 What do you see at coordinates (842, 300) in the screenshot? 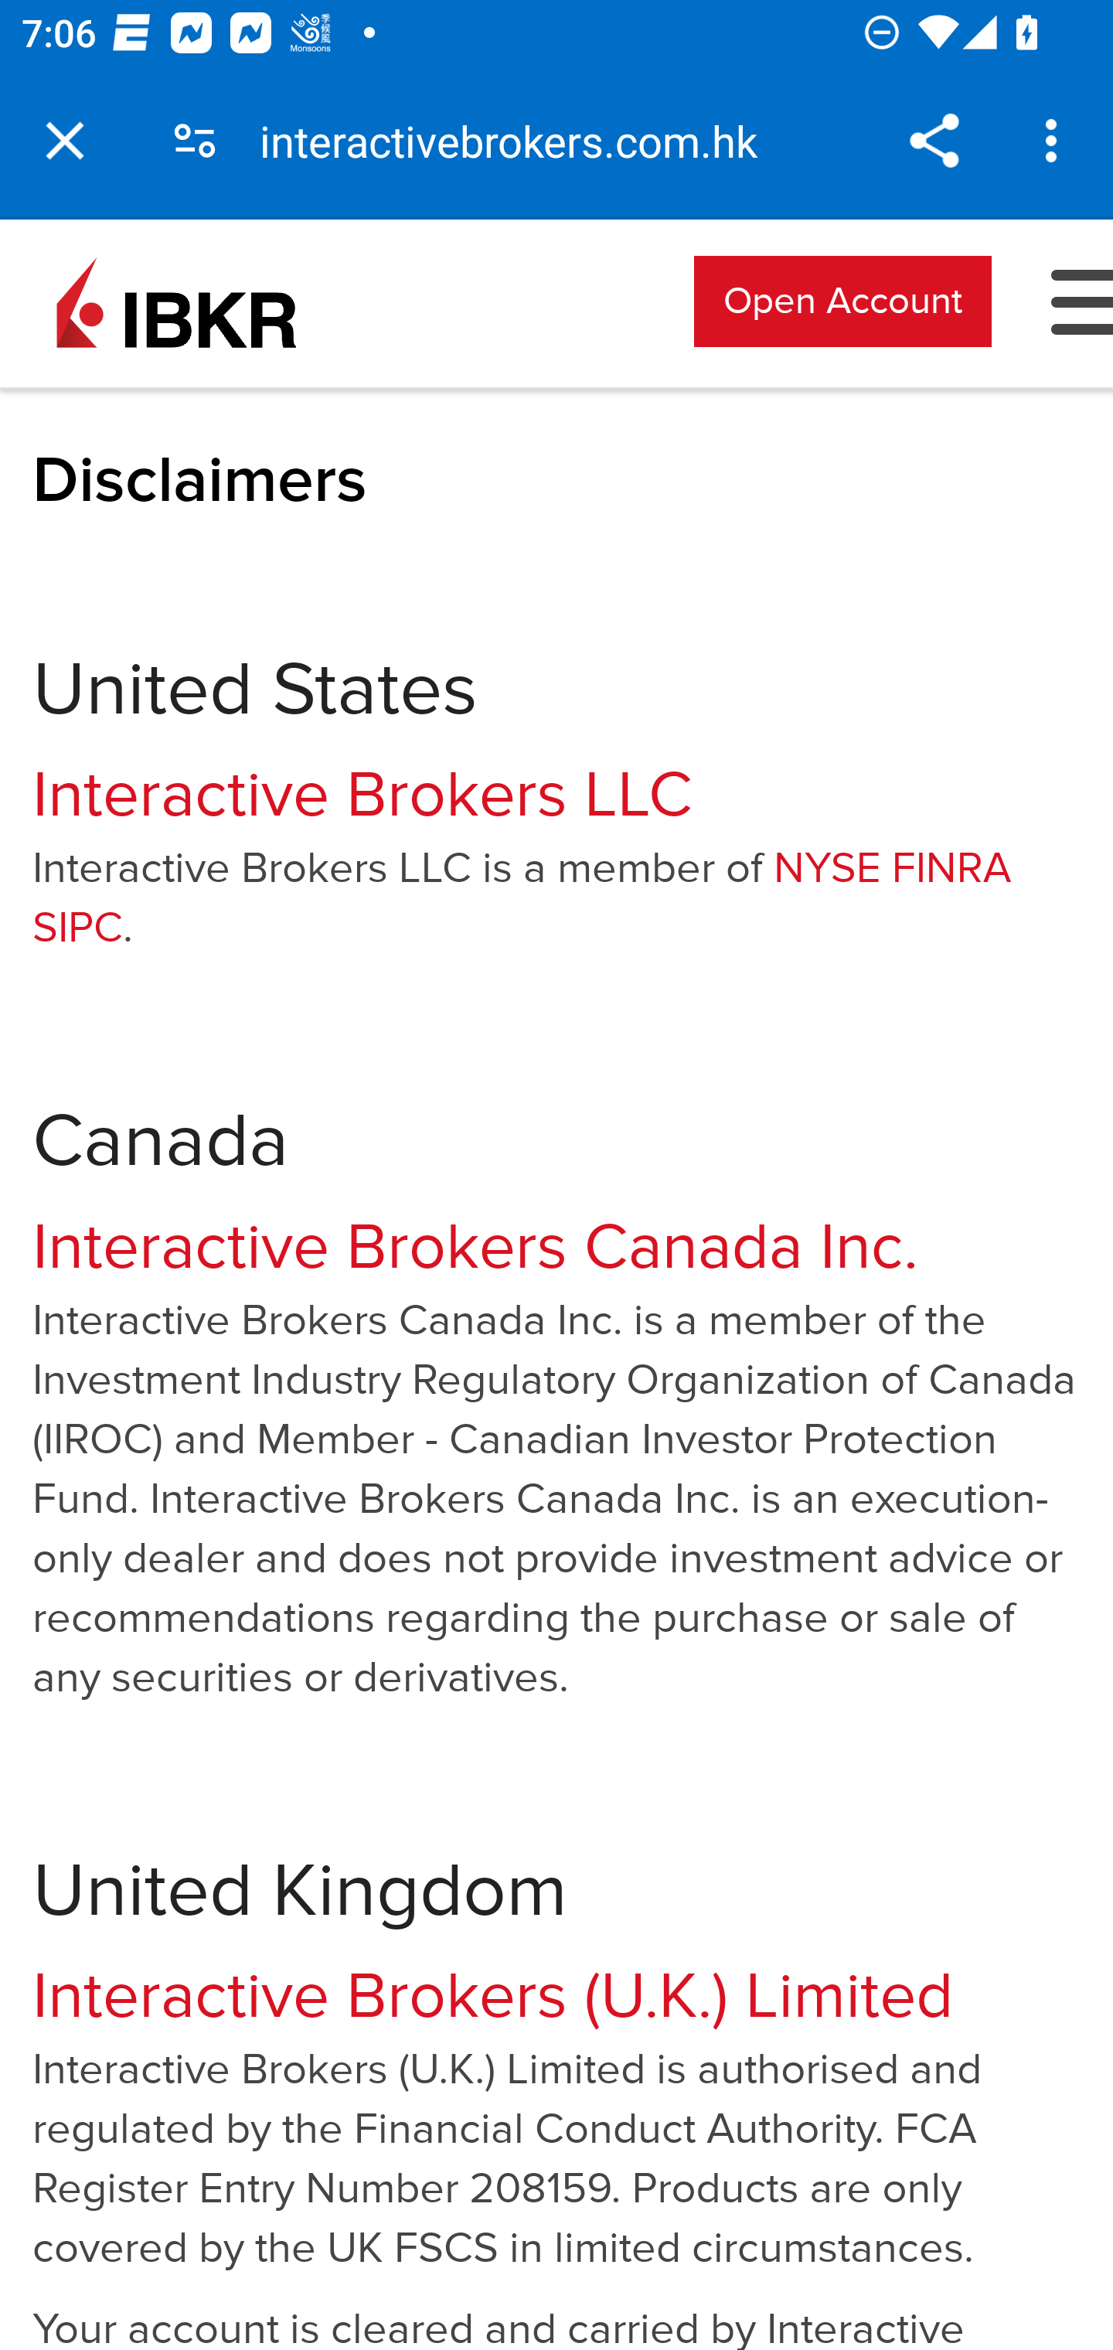
I see `Open Account` at bounding box center [842, 300].